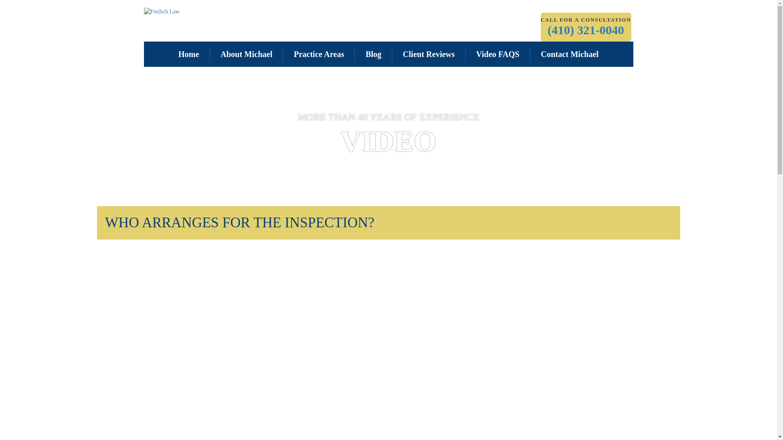  Describe the element at coordinates (319, 54) in the screenshot. I see `Practice Areas` at that location.